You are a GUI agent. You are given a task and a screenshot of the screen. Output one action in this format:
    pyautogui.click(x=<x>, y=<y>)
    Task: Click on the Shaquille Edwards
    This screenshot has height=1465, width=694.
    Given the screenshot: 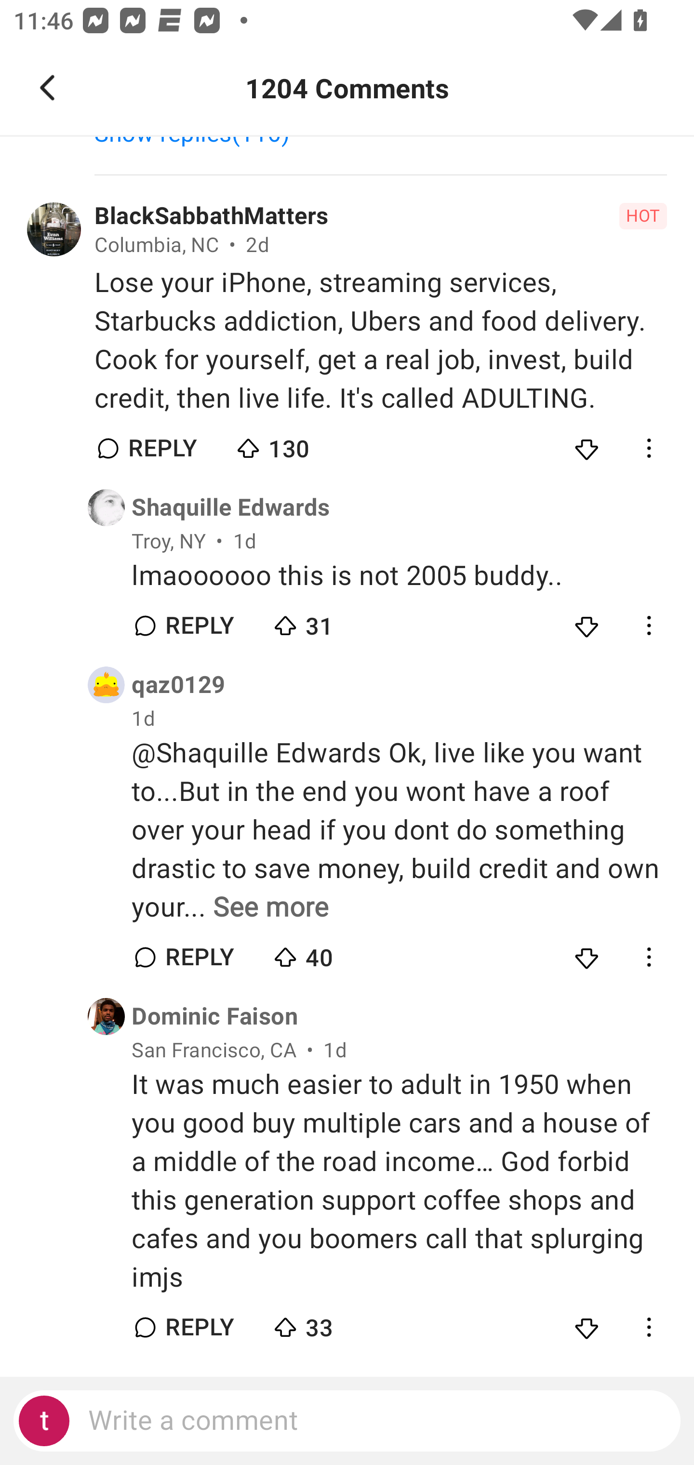 What is the action you would take?
    pyautogui.click(x=231, y=507)
    